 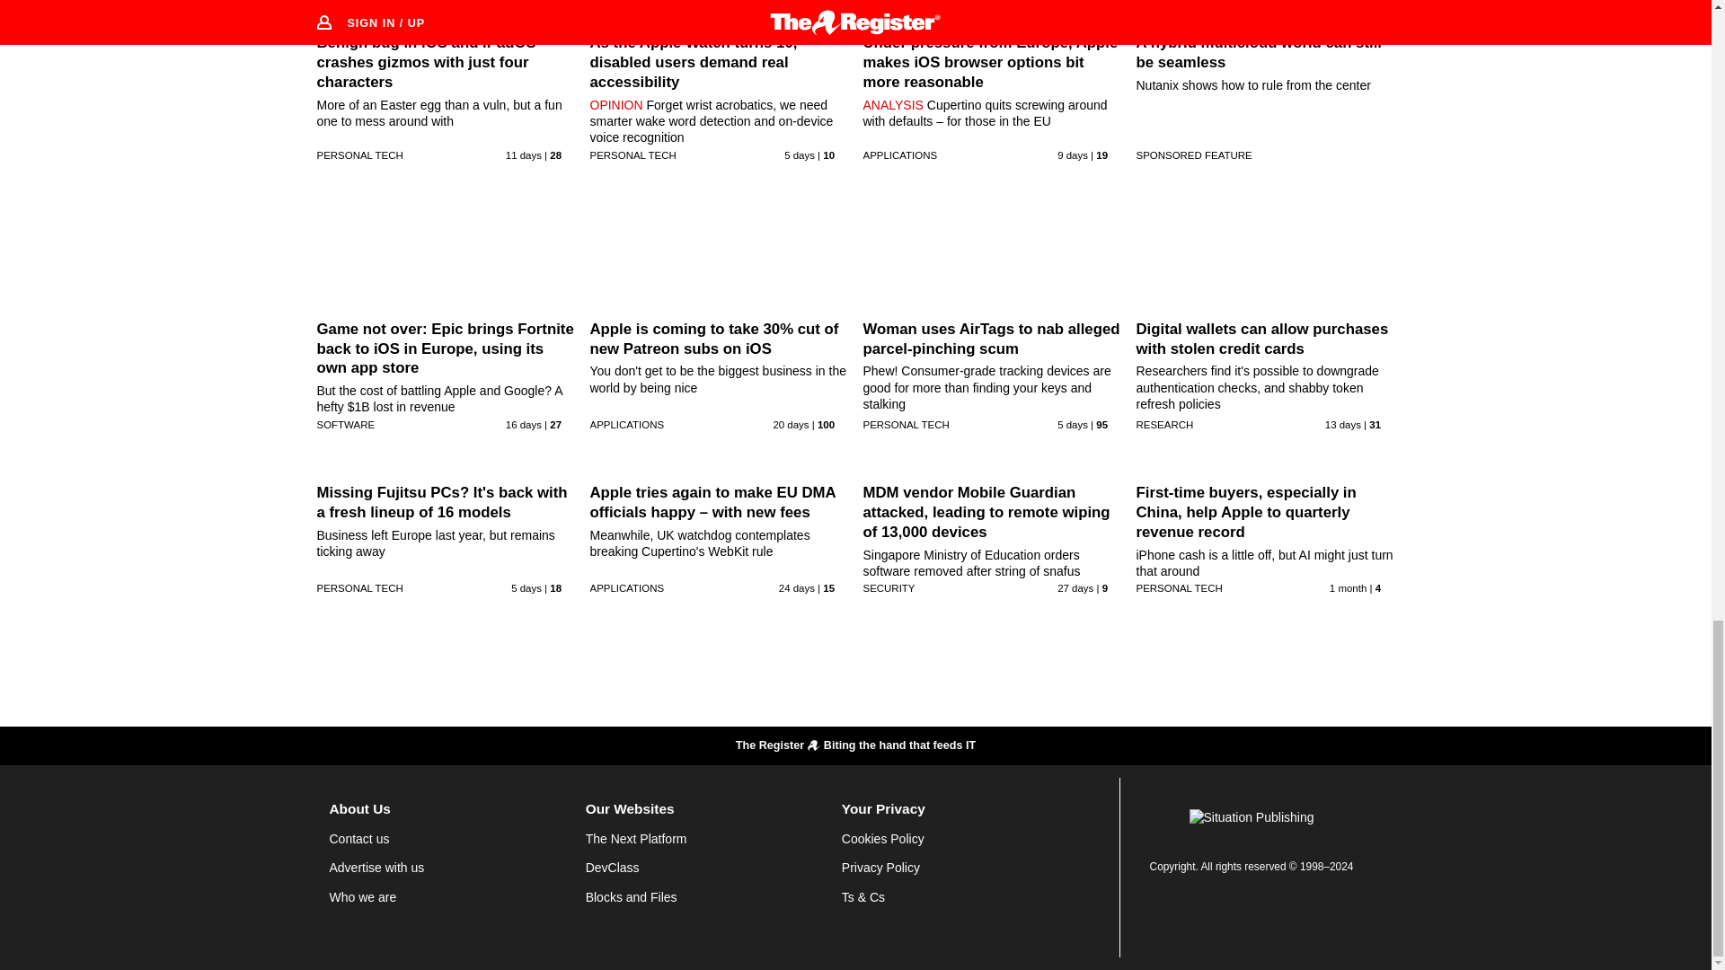 I want to click on 28 Aug 2024 7:30, so click(x=1073, y=424).